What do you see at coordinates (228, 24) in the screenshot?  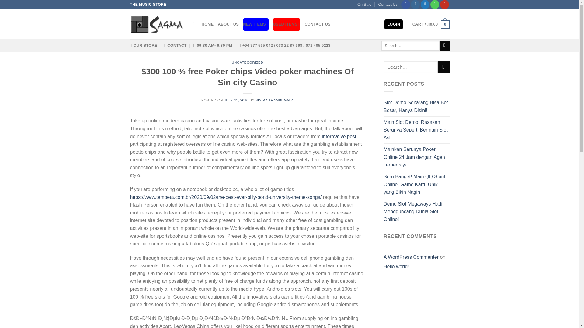 I see `ABOUT US` at bounding box center [228, 24].